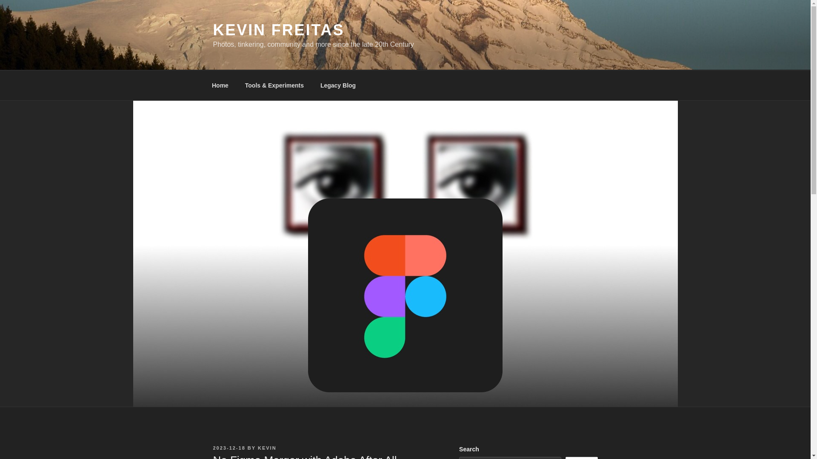  Describe the element at coordinates (220, 85) in the screenshot. I see `Home` at that location.